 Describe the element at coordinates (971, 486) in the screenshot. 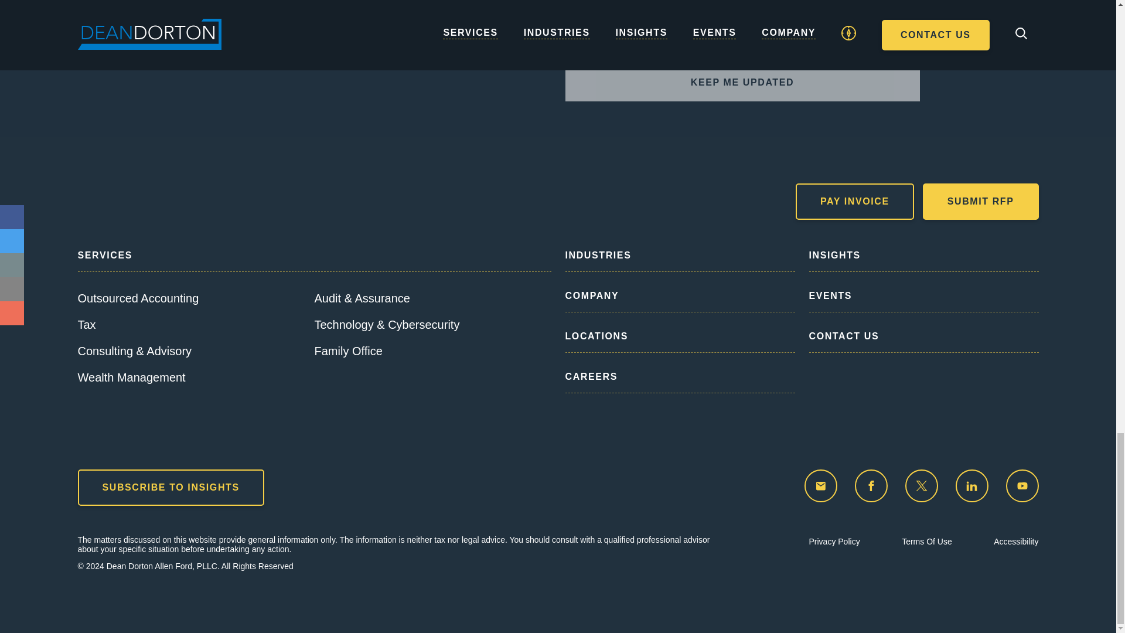

I see `Dean Dorton - CPAs and Advisors on LinkedIn` at that location.